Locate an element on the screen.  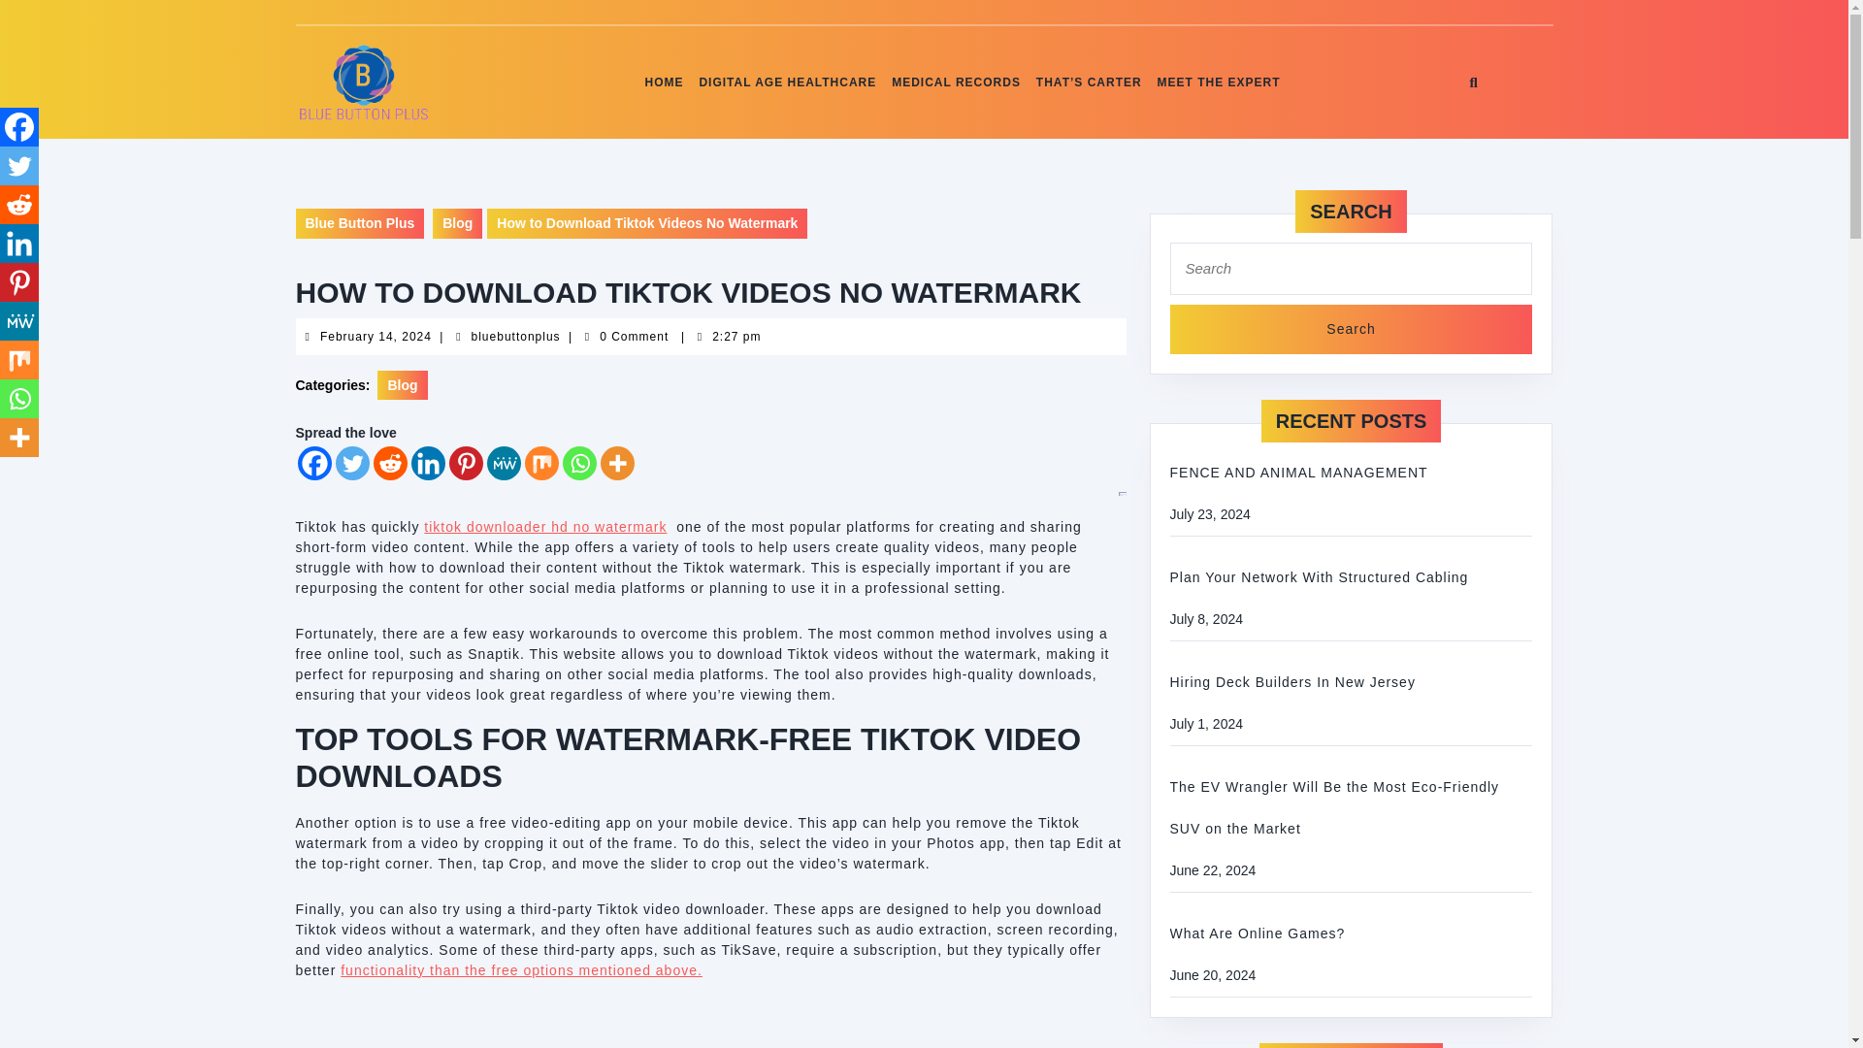
Twitter is located at coordinates (19, 166).